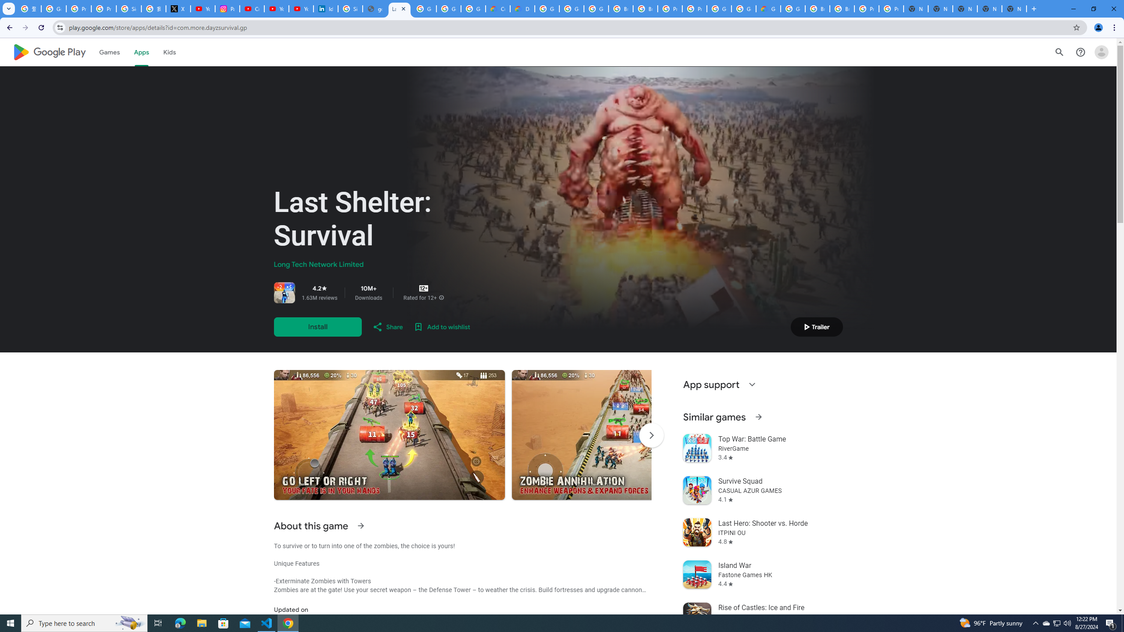 The height and width of the screenshot is (632, 1124). Describe the element at coordinates (109, 52) in the screenshot. I see `Games` at that location.